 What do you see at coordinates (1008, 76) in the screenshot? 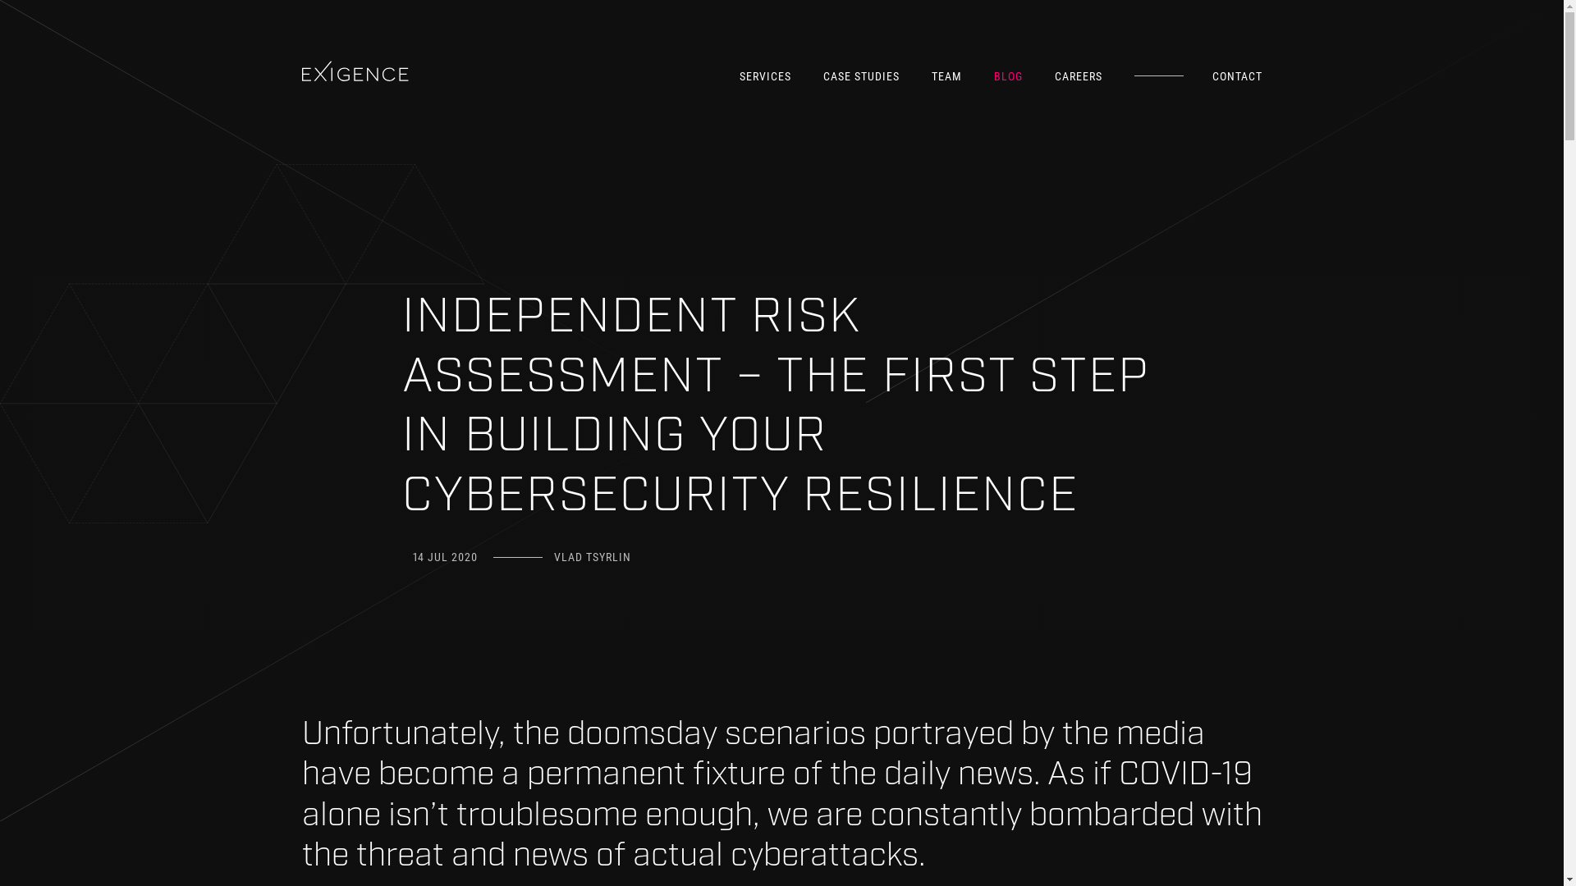
I see `BLOG` at bounding box center [1008, 76].